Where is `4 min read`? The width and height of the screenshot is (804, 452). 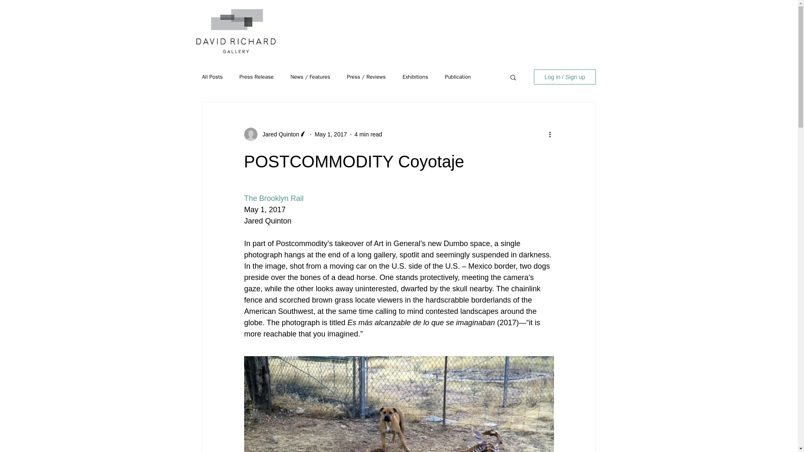 4 min read is located at coordinates (368, 134).